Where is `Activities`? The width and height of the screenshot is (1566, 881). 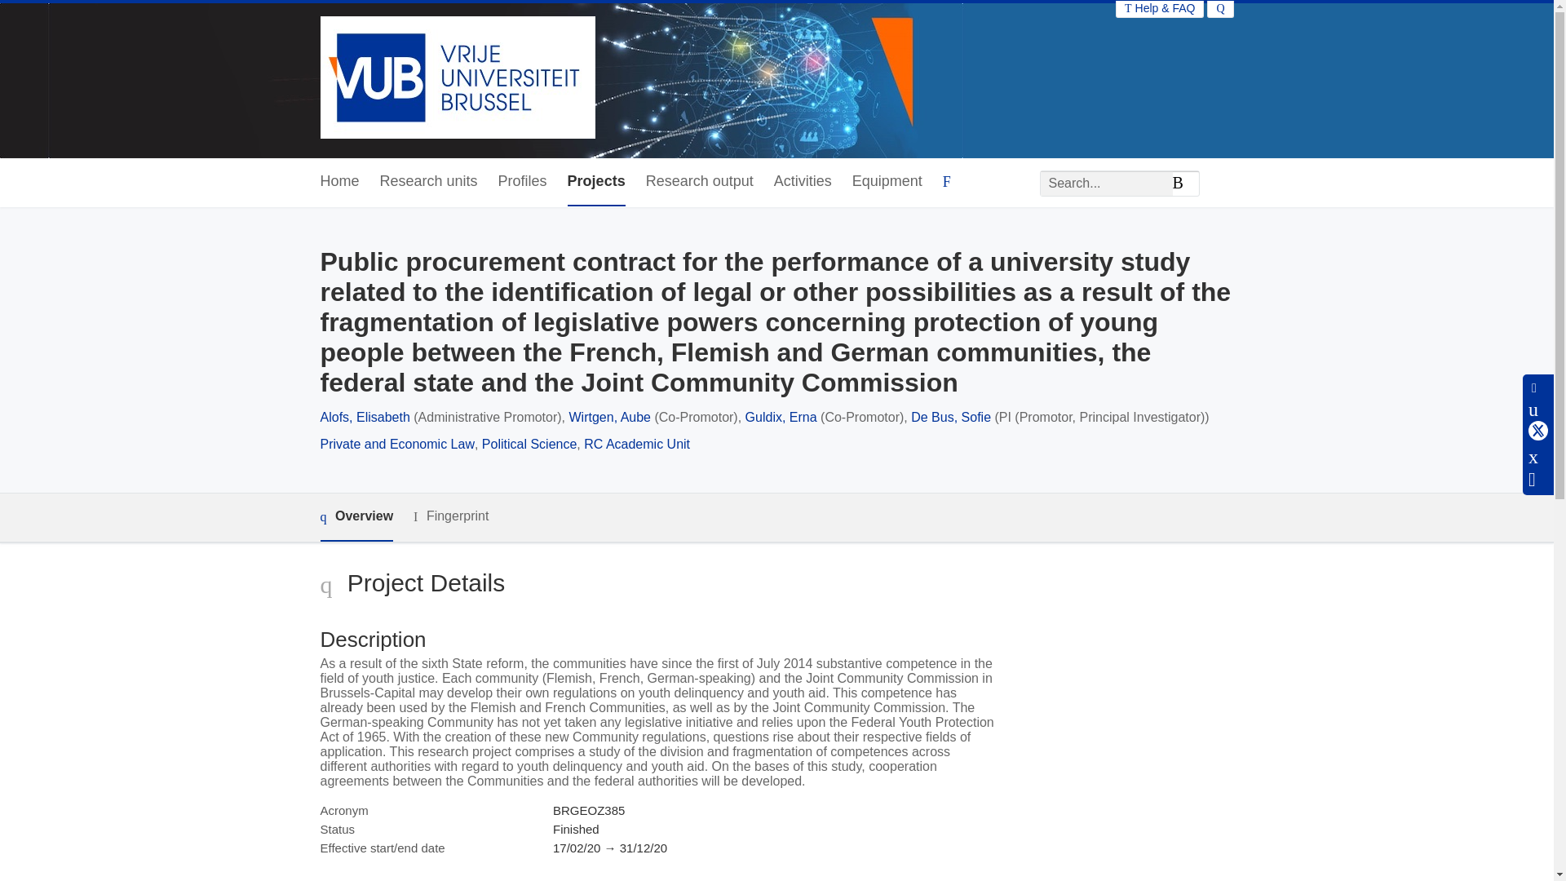
Activities is located at coordinates (803, 182).